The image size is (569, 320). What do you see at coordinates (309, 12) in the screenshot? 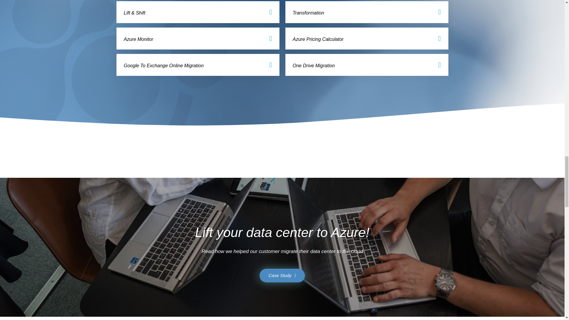
I see `Transformation` at bounding box center [309, 12].